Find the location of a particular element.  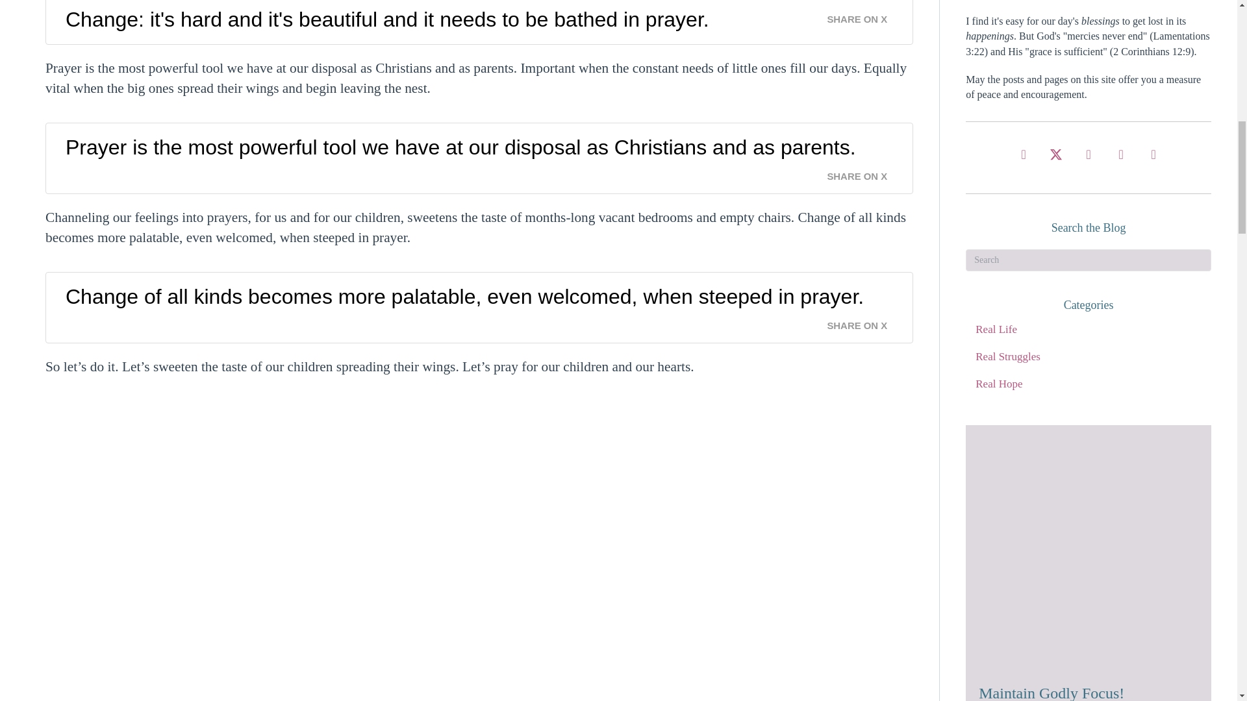

Type and press Enter to search. is located at coordinates (1088, 260).